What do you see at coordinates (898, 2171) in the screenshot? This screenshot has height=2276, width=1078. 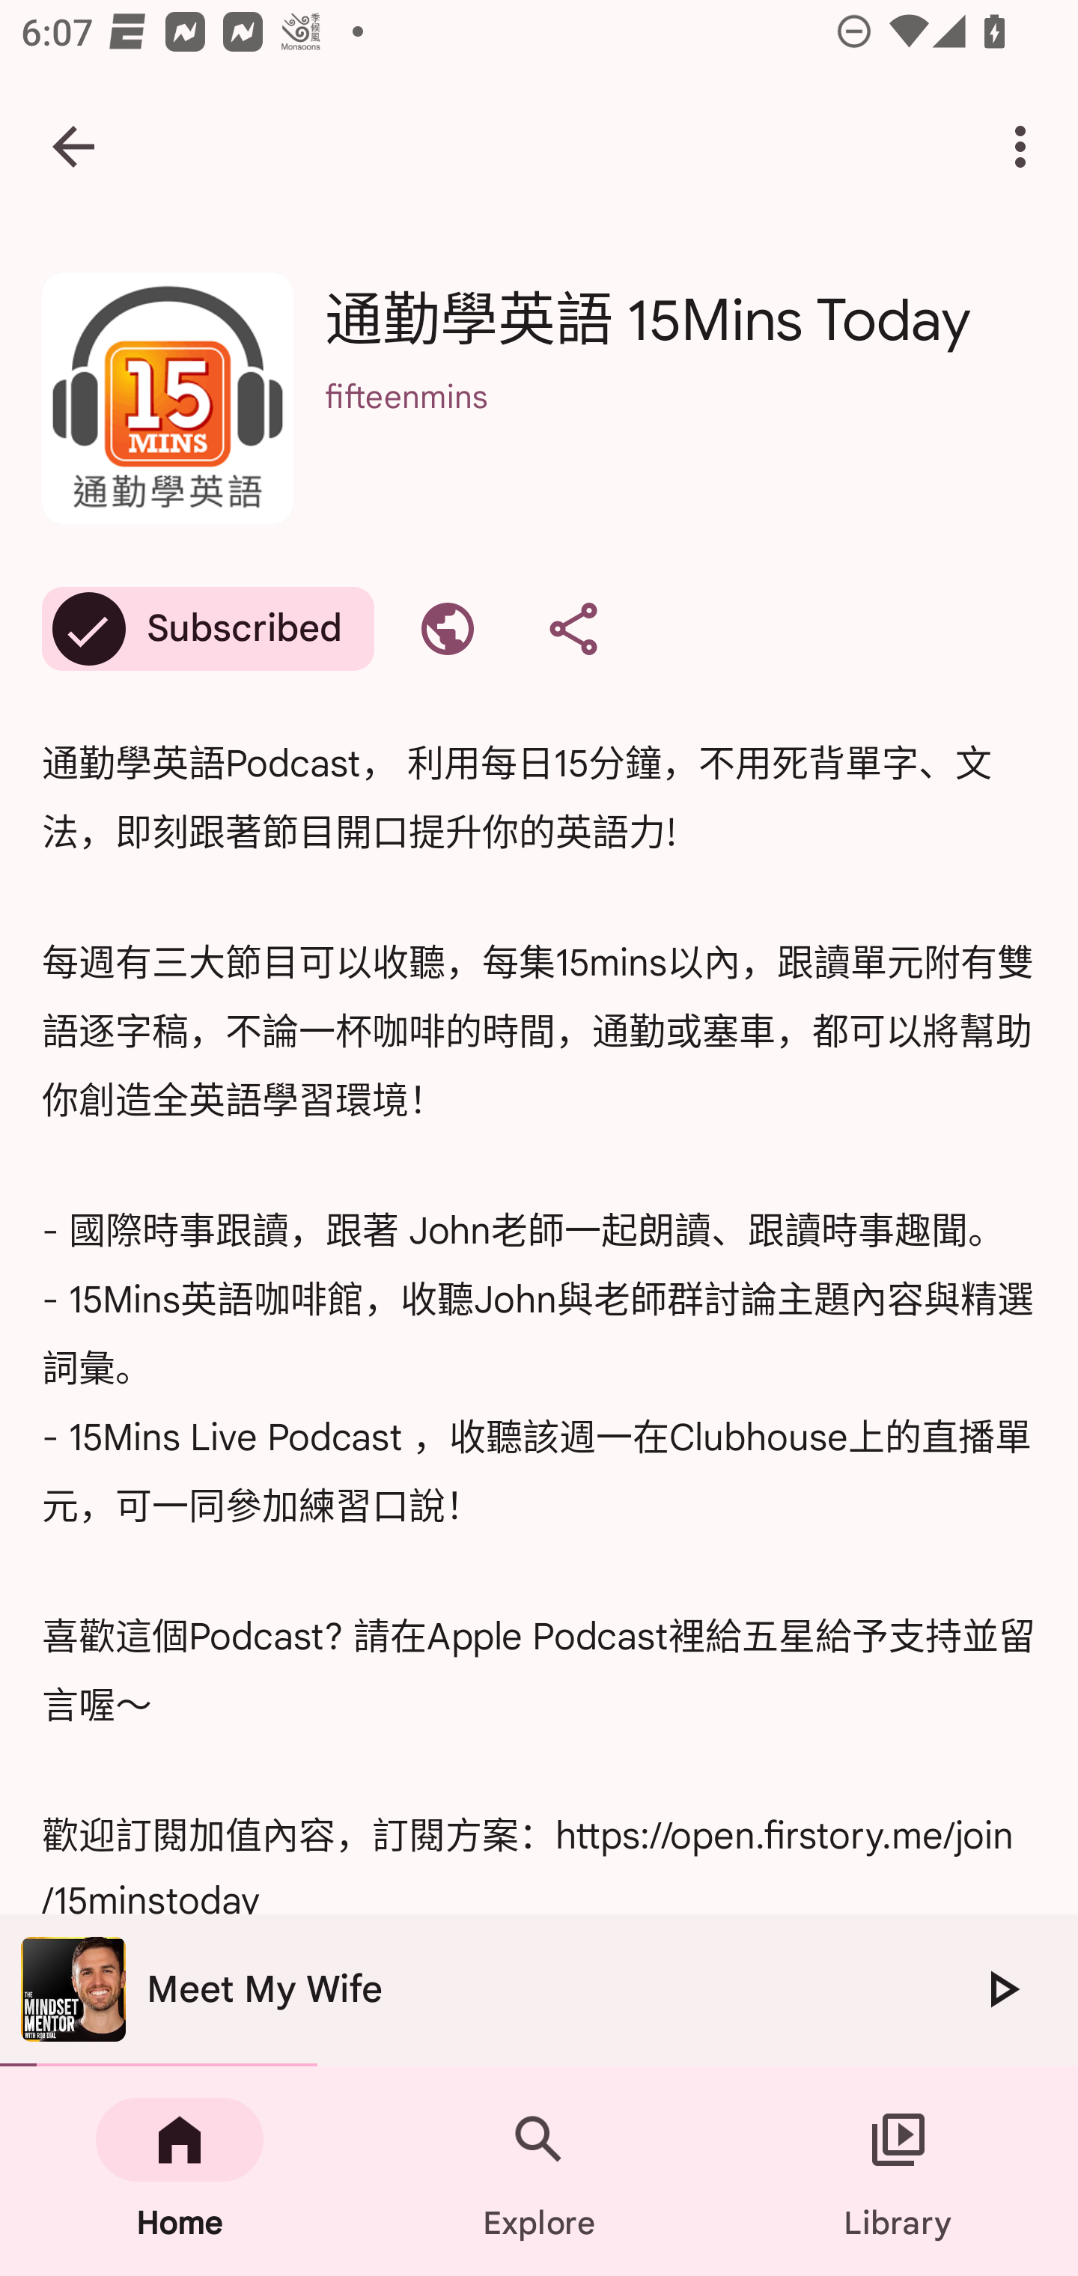 I see `Library` at bounding box center [898, 2171].